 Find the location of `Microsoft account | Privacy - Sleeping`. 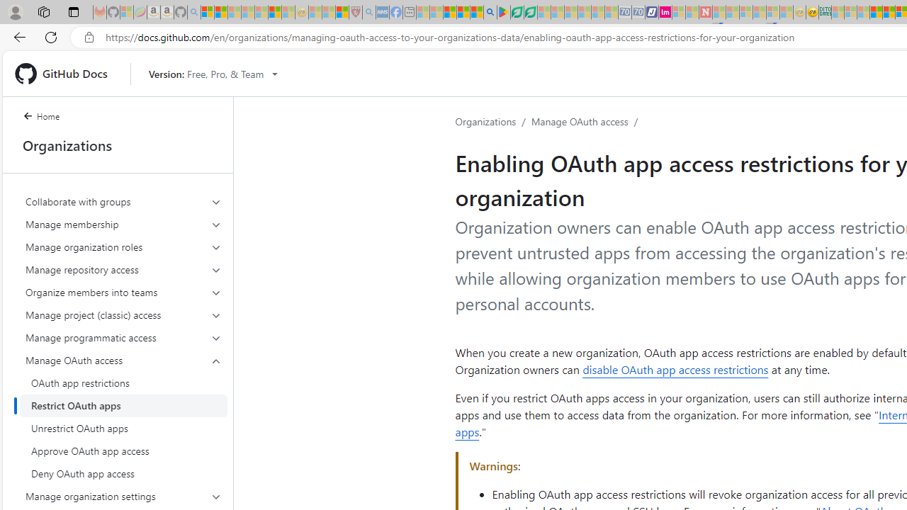

Microsoft account | Privacy - Sleeping is located at coordinates (850, 13).